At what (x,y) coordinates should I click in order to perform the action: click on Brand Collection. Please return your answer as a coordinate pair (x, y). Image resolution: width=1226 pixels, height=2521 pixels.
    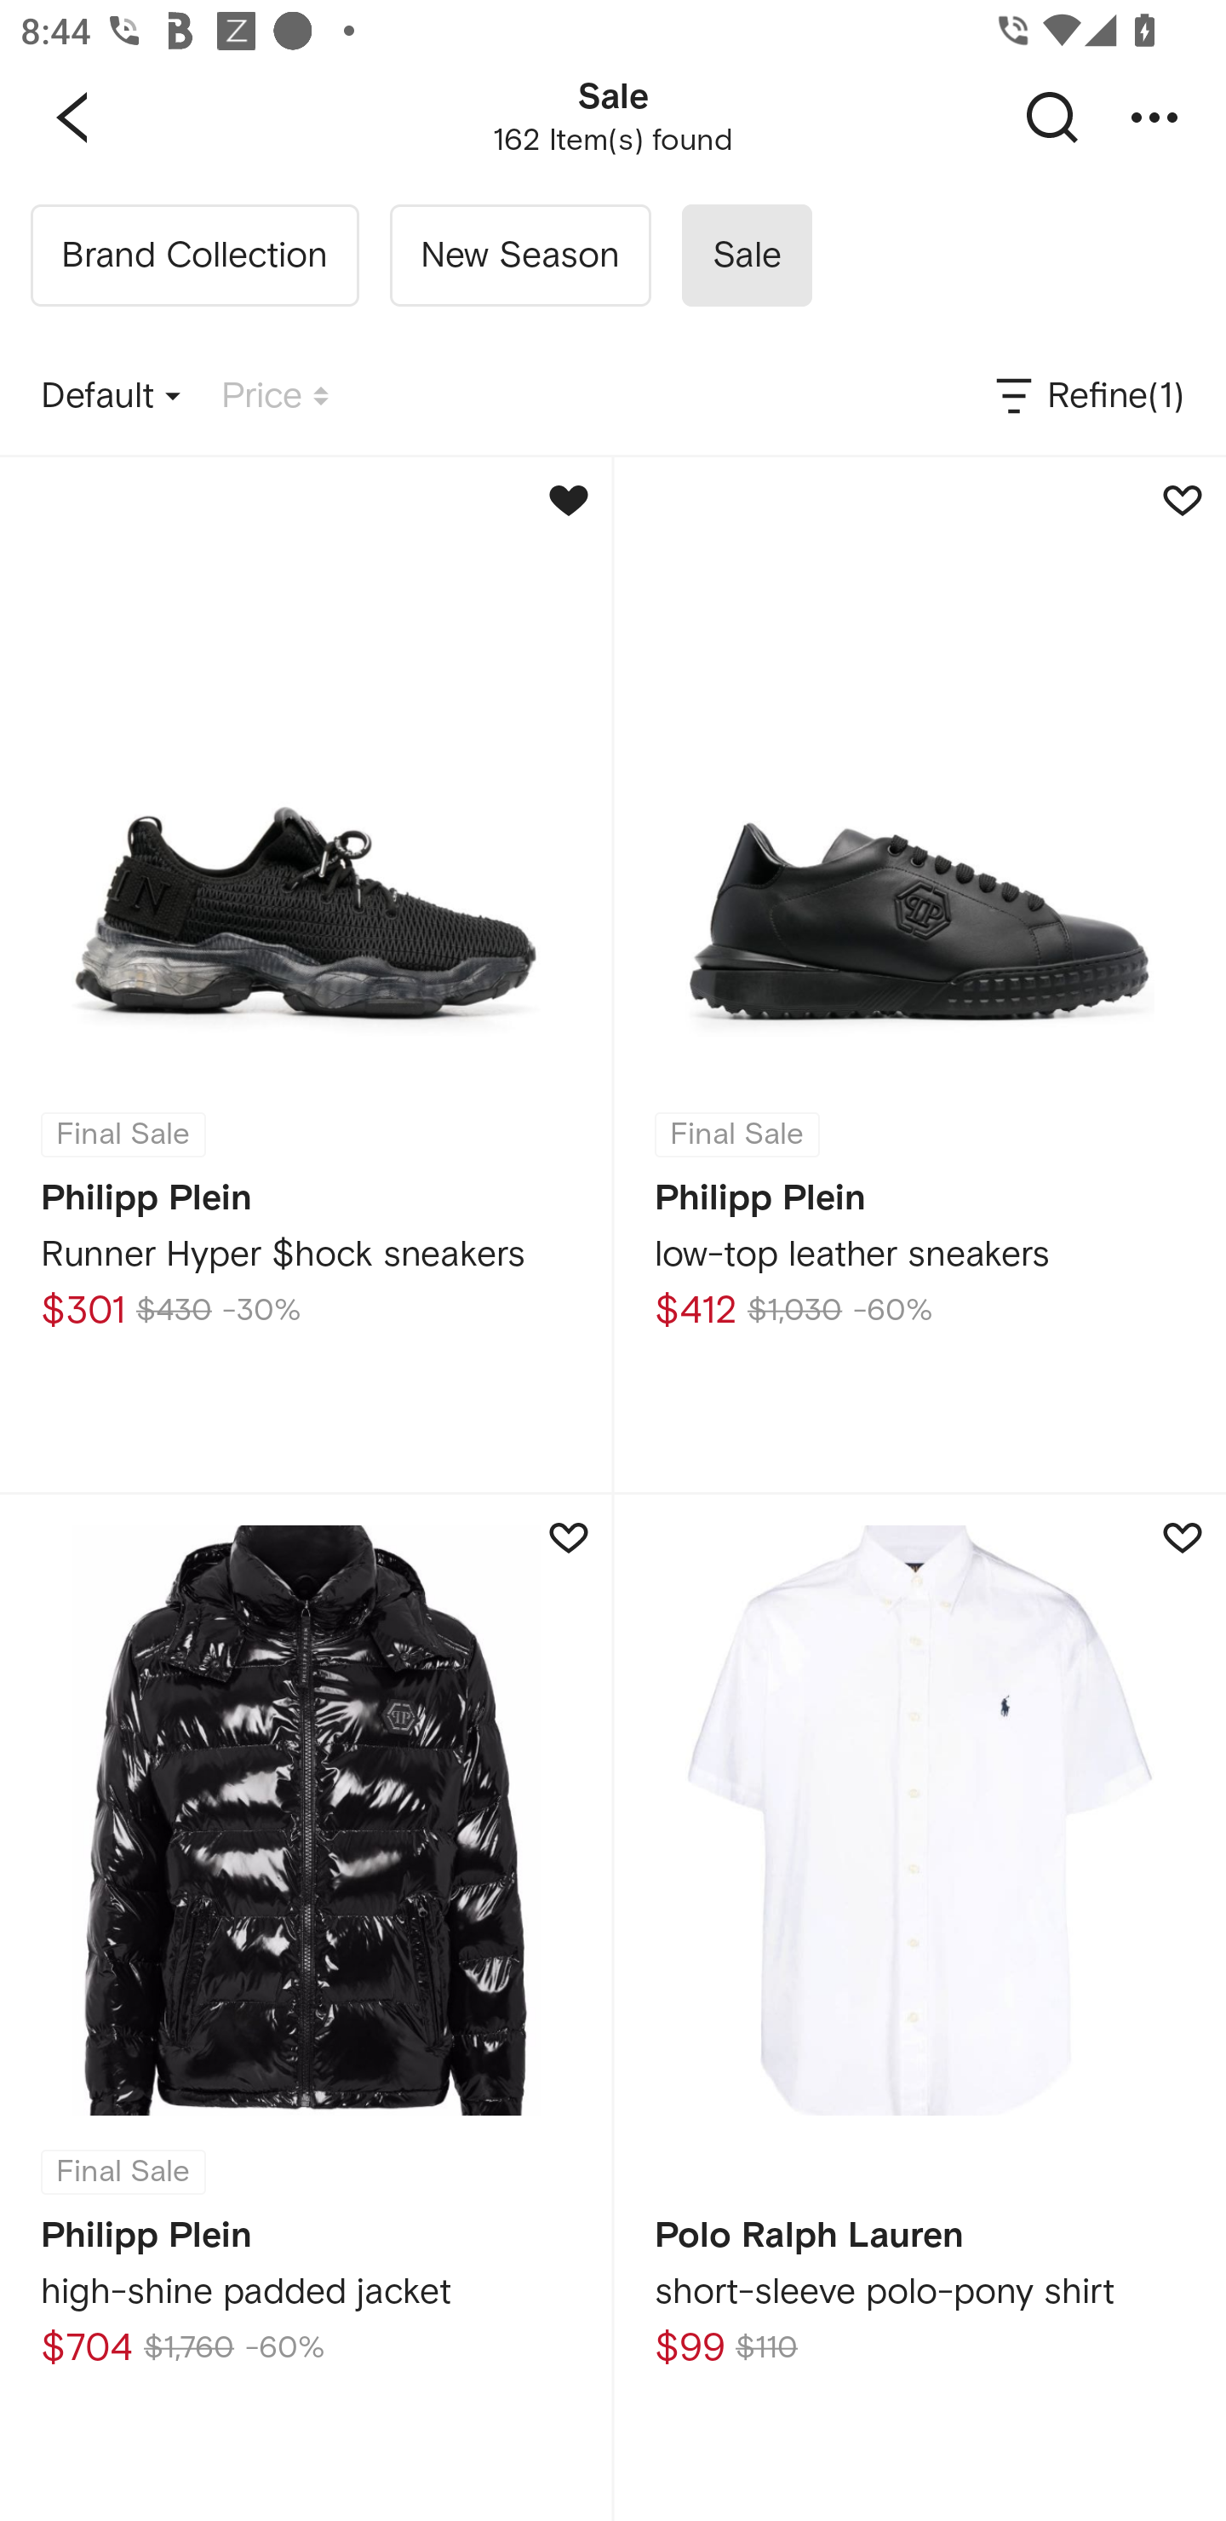
    Looking at the image, I should click on (194, 256).